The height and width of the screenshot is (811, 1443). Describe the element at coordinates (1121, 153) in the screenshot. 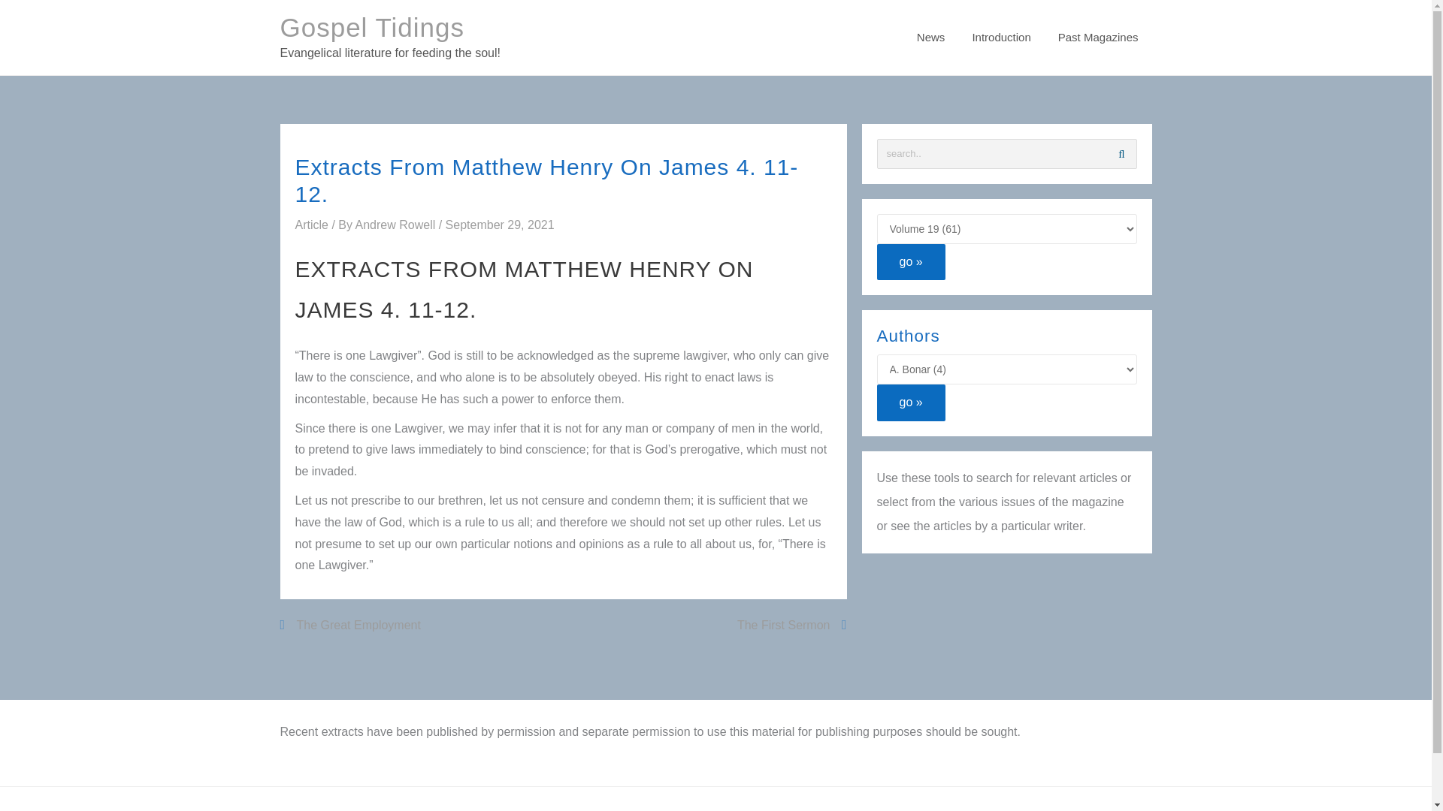

I see `Search` at that location.